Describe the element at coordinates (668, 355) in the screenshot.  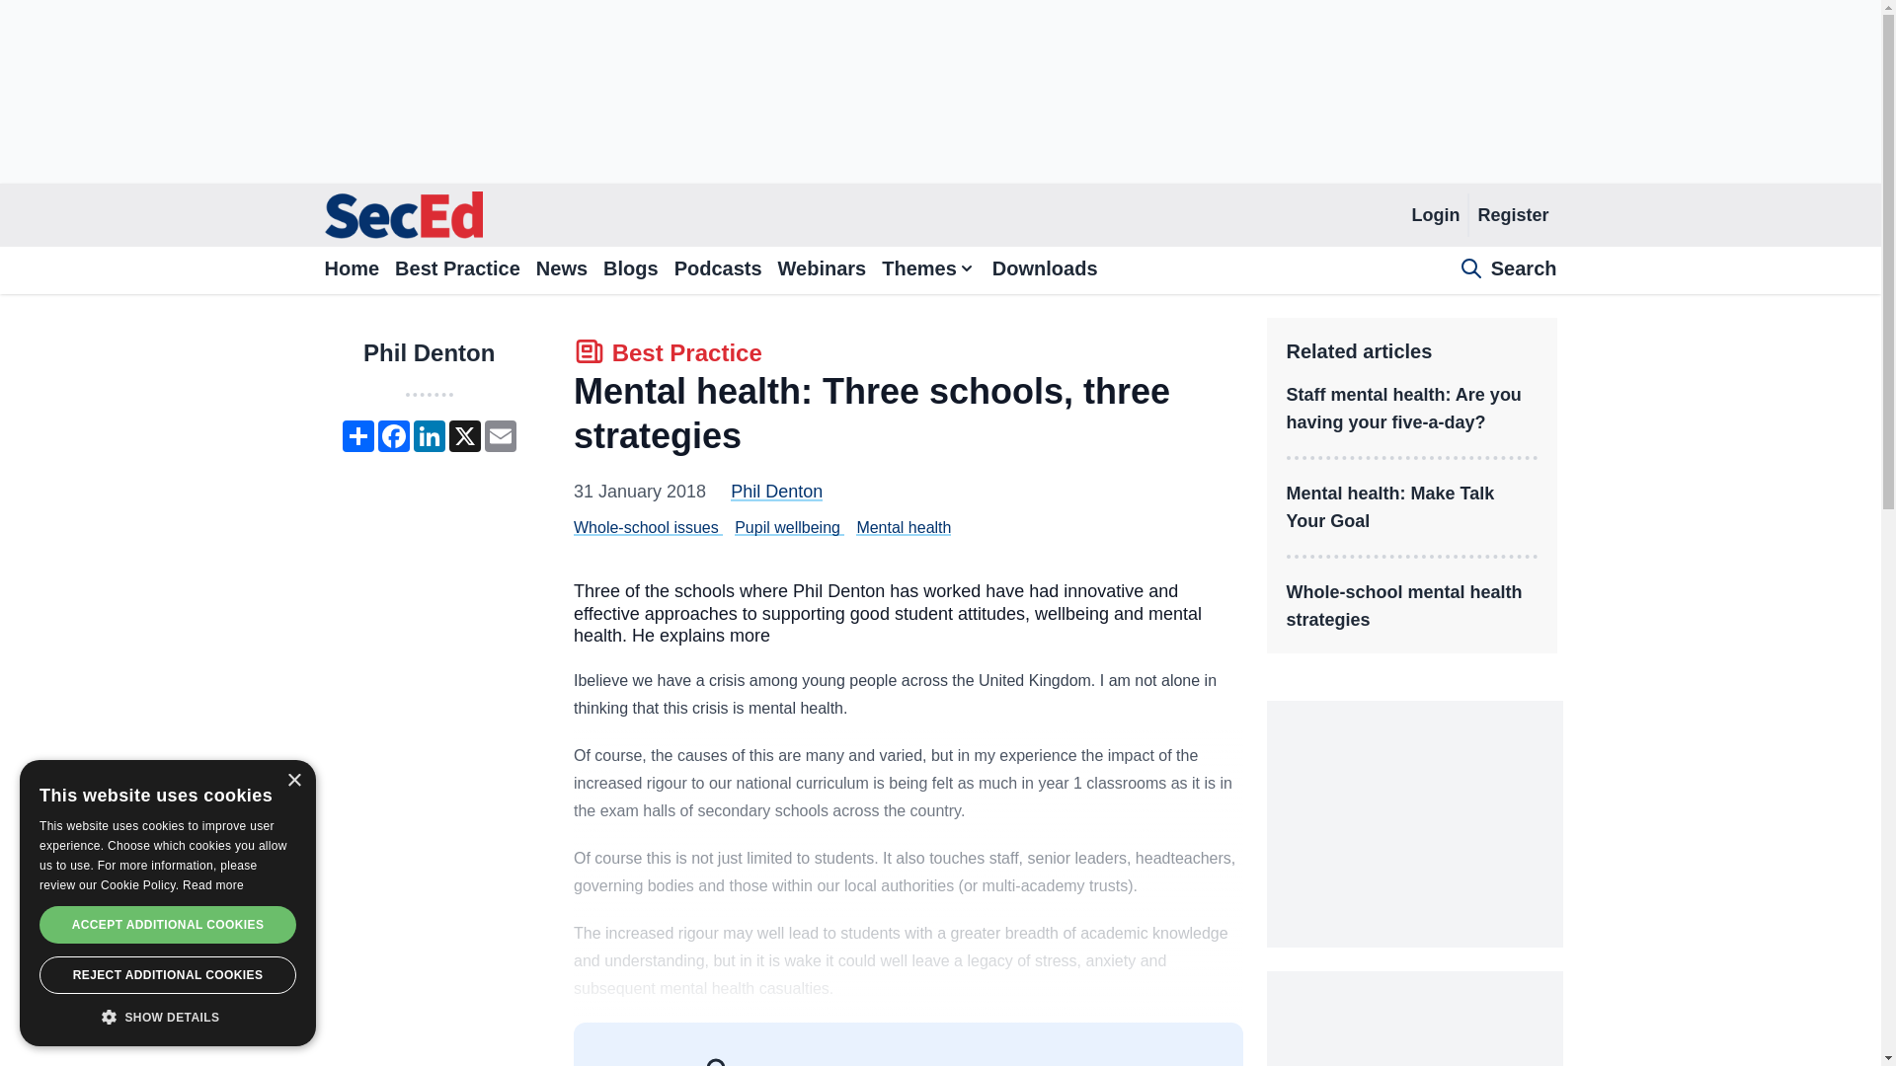
I see `Best Practice` at that location.